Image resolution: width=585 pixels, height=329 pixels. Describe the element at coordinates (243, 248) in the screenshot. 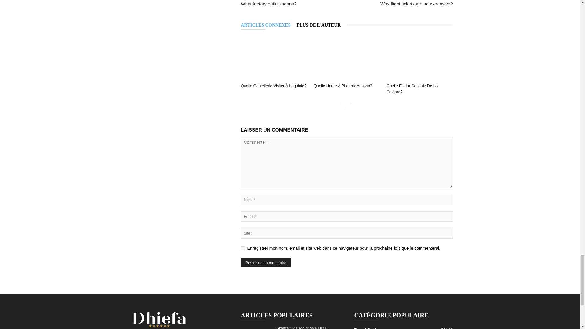

I see `yes` at that location.